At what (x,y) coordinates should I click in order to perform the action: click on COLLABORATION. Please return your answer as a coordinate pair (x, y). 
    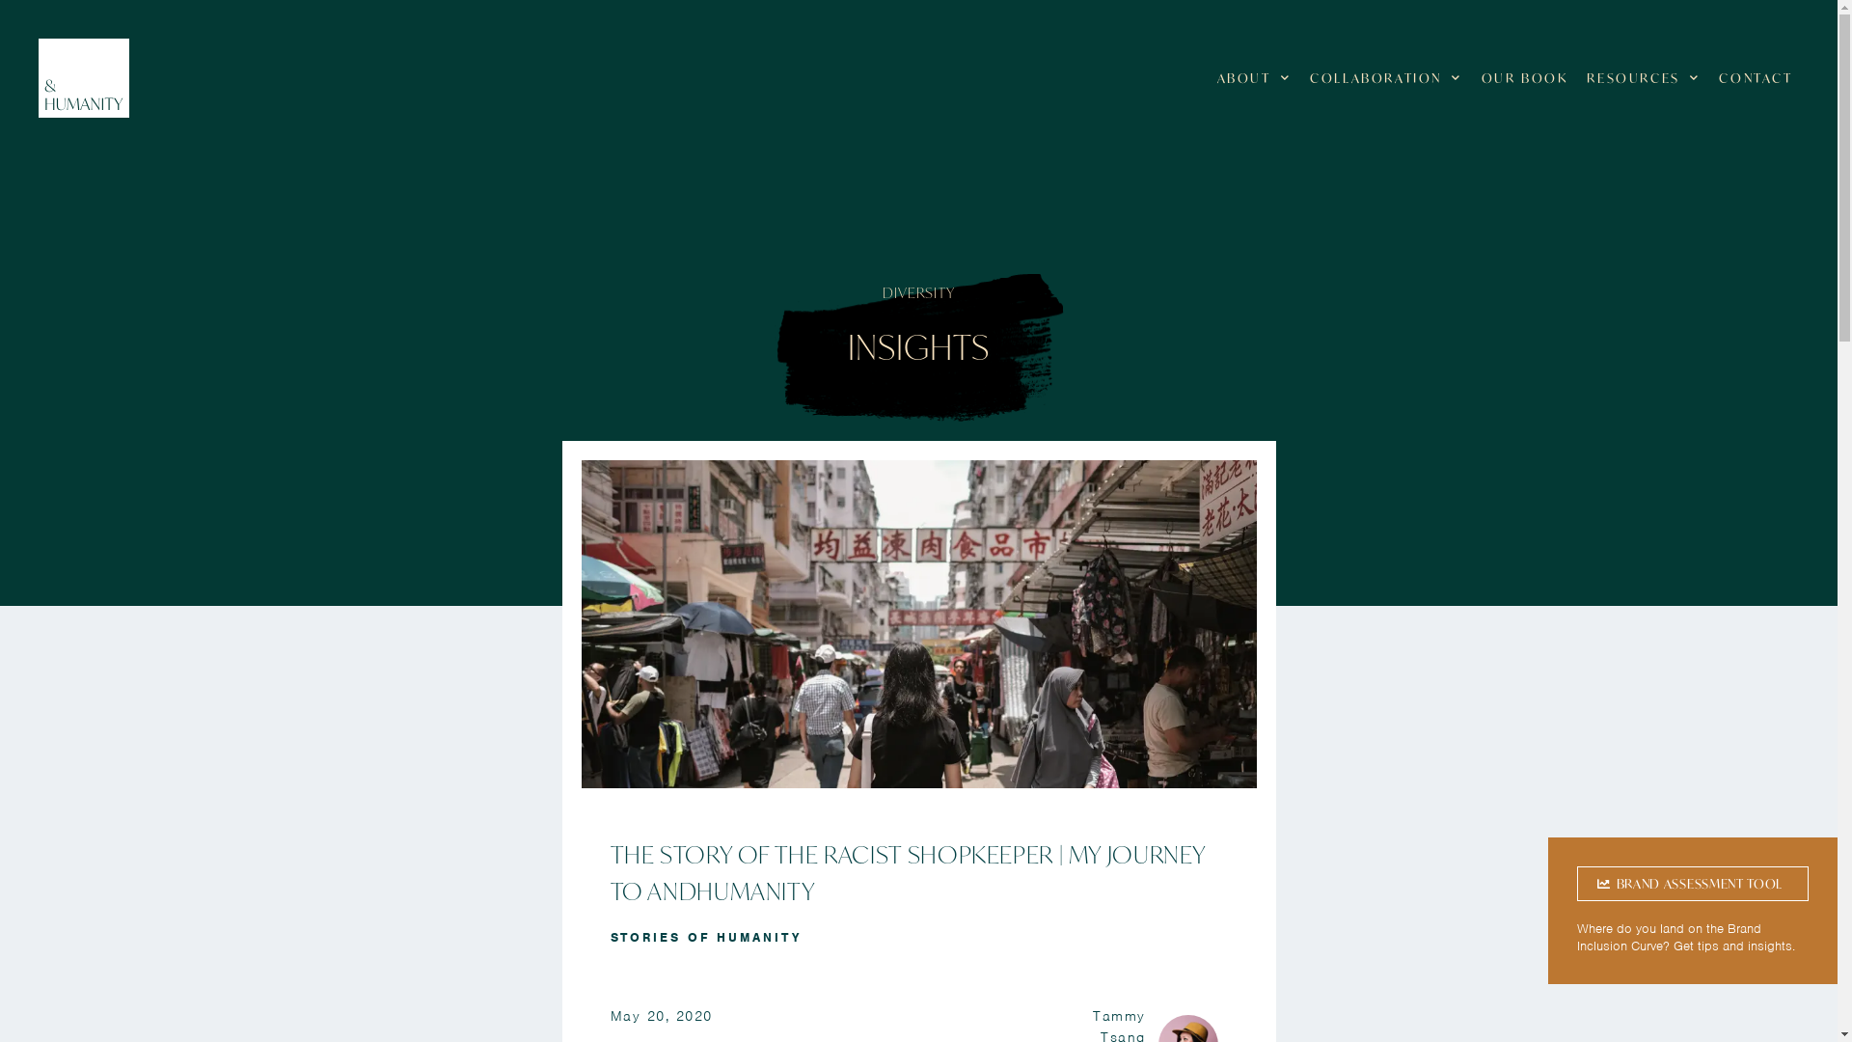
    Looking at the image, I should click on (1385, 78).